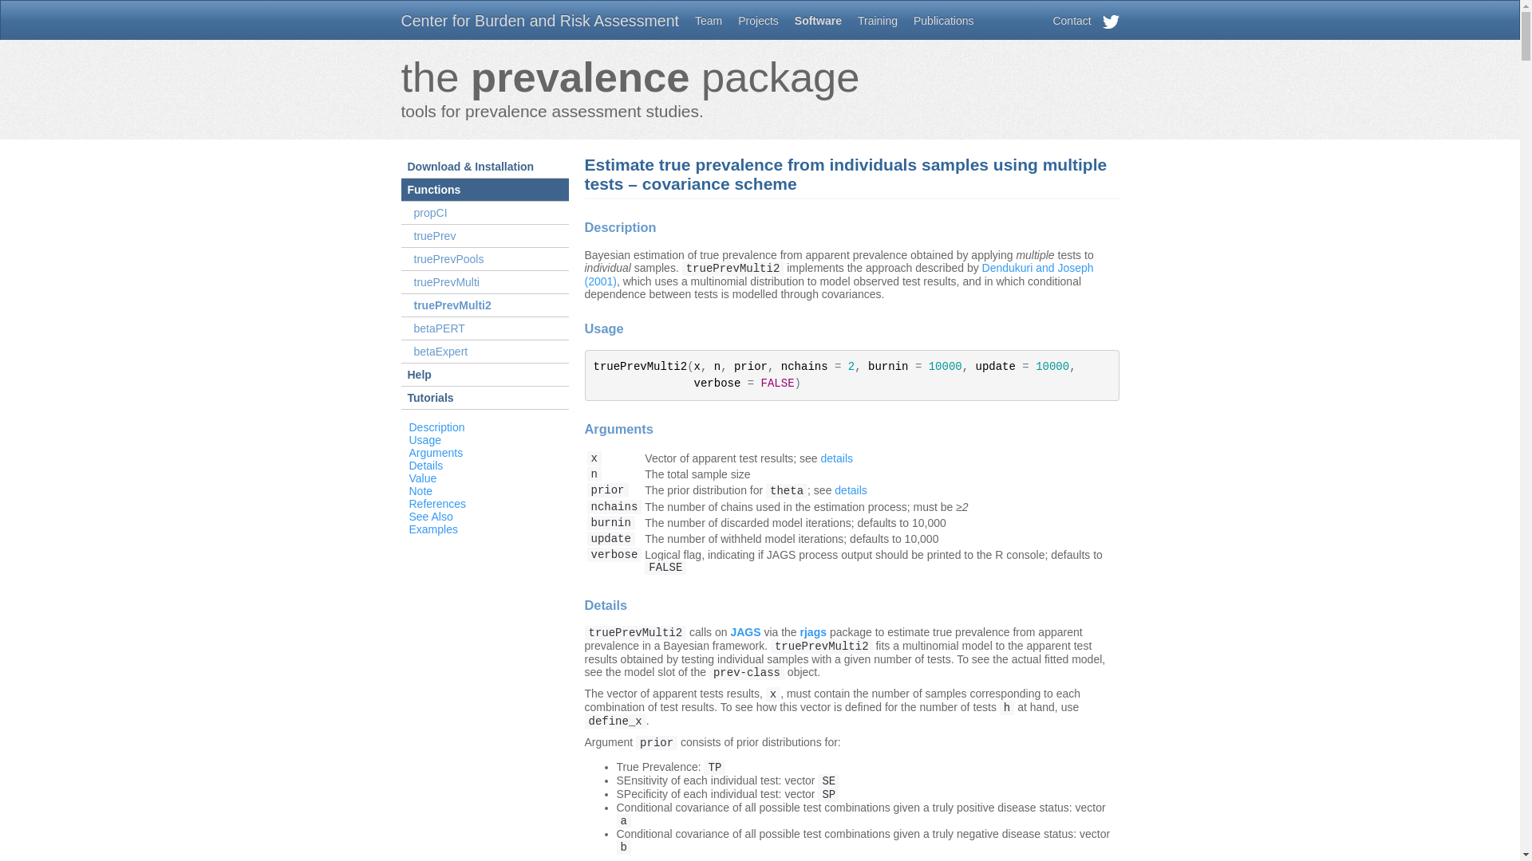 Image resolution: width=1532 pixels, height=861 pixels. I want to click on details, so click(837, 458).